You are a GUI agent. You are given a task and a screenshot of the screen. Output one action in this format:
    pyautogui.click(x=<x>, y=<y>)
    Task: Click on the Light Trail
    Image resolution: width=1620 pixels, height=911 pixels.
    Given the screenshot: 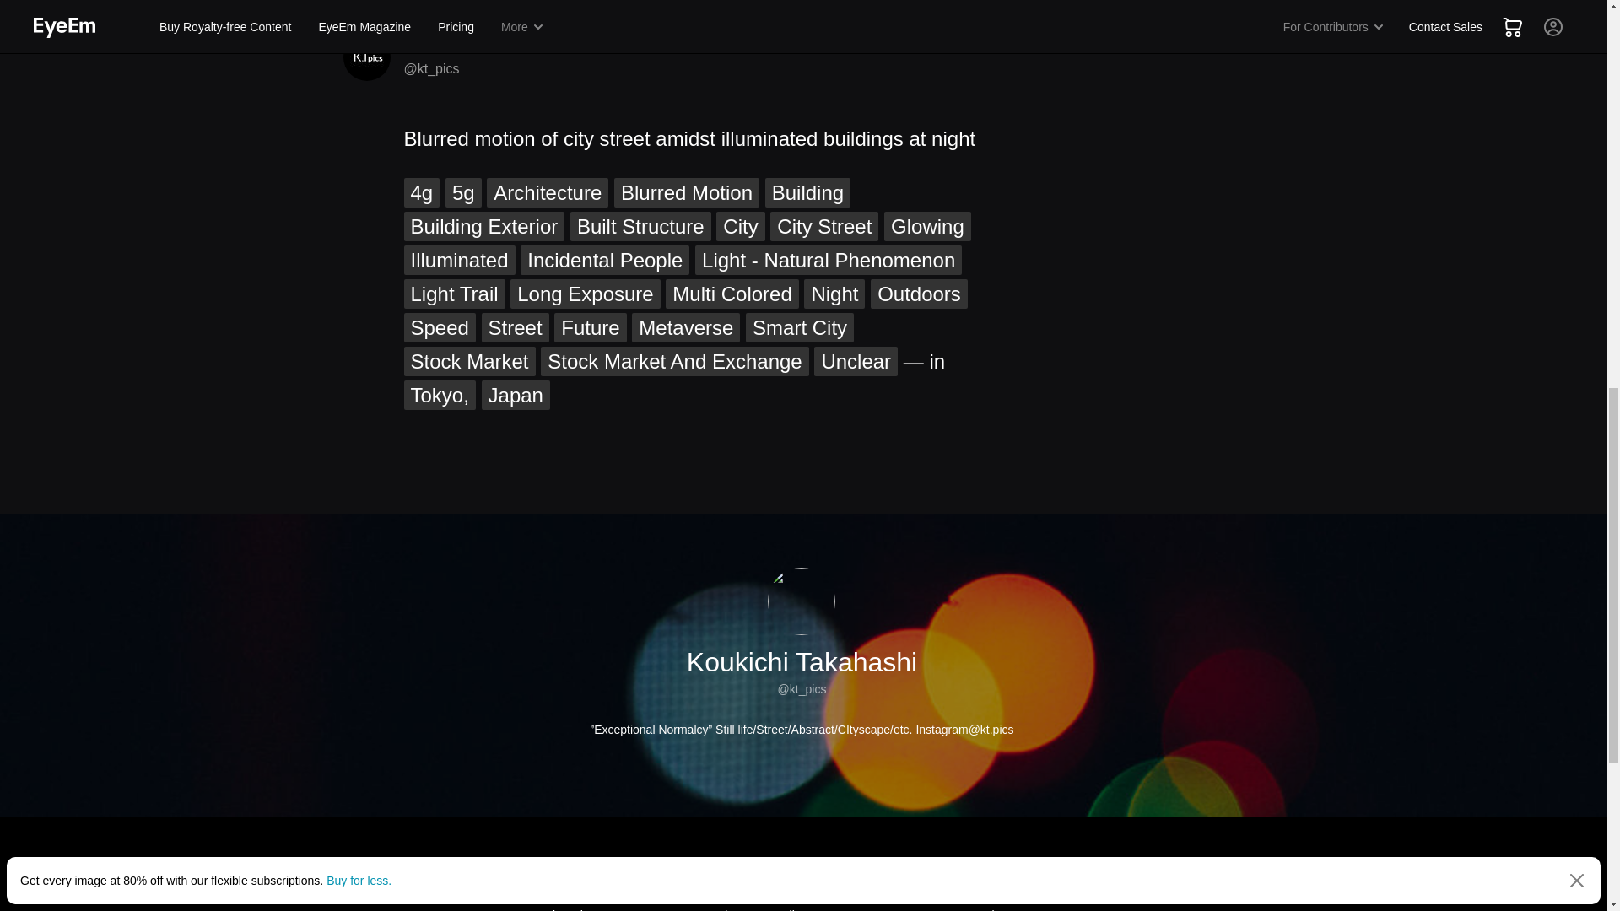 What is the action you would take?
    pyautogui.click(x=454, y=294)
    